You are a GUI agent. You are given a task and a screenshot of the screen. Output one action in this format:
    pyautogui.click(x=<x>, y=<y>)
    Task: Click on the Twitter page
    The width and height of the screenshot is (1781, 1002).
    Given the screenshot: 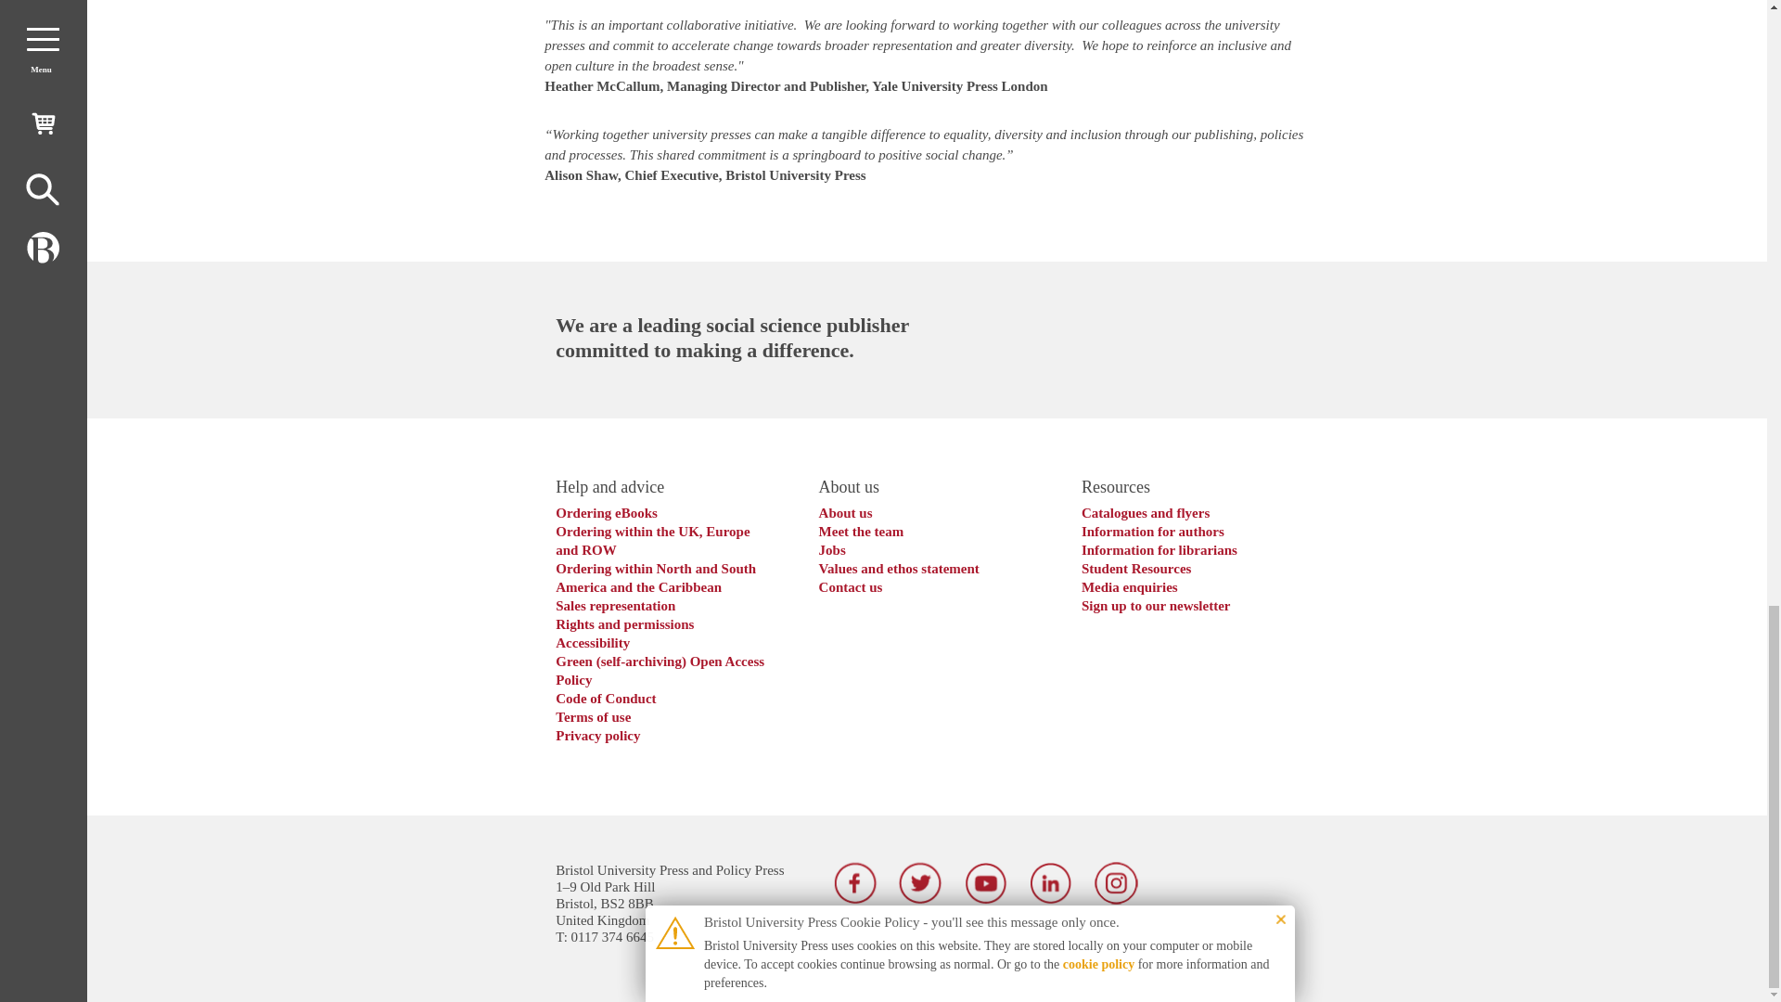 What is the action you would take?
    pyautogui.click(x=920, y=883)
    